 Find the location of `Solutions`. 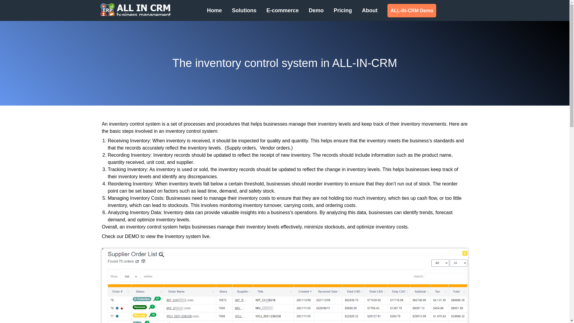

Solutions is located at coordinates (244, 11).